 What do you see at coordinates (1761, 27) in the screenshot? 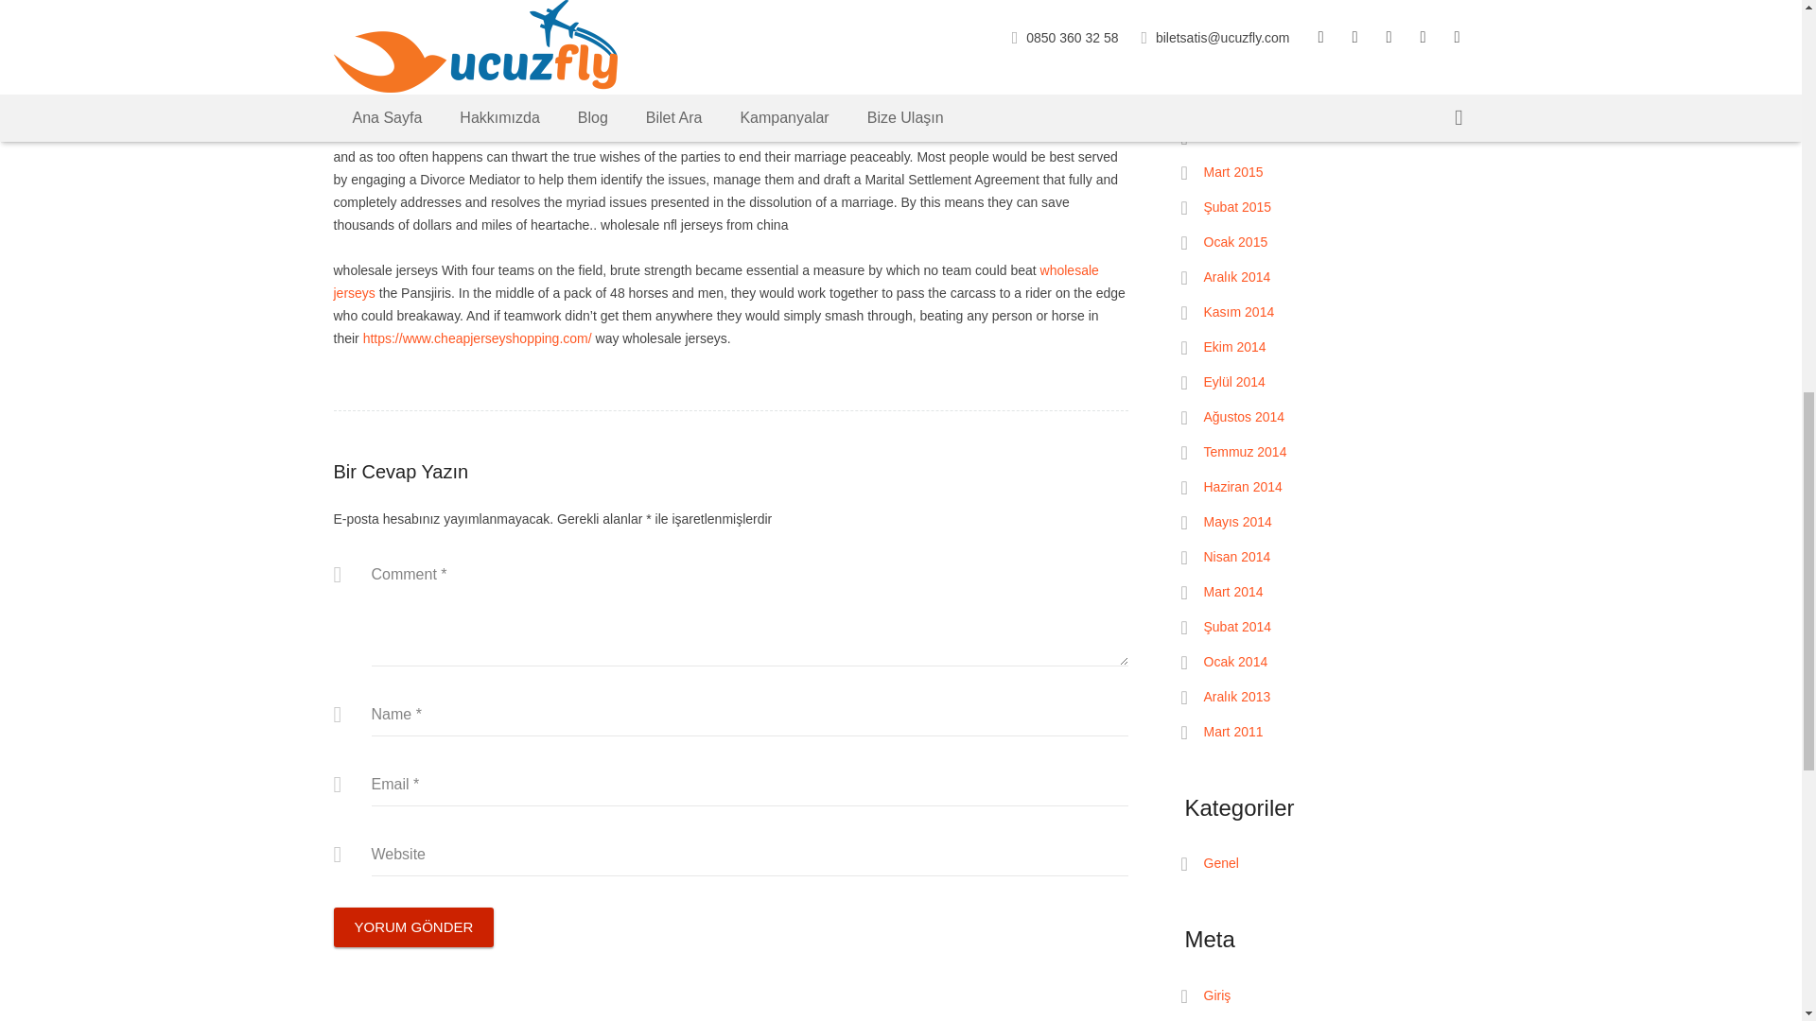
I see `Back to top` at bounding box center [1761, 27].